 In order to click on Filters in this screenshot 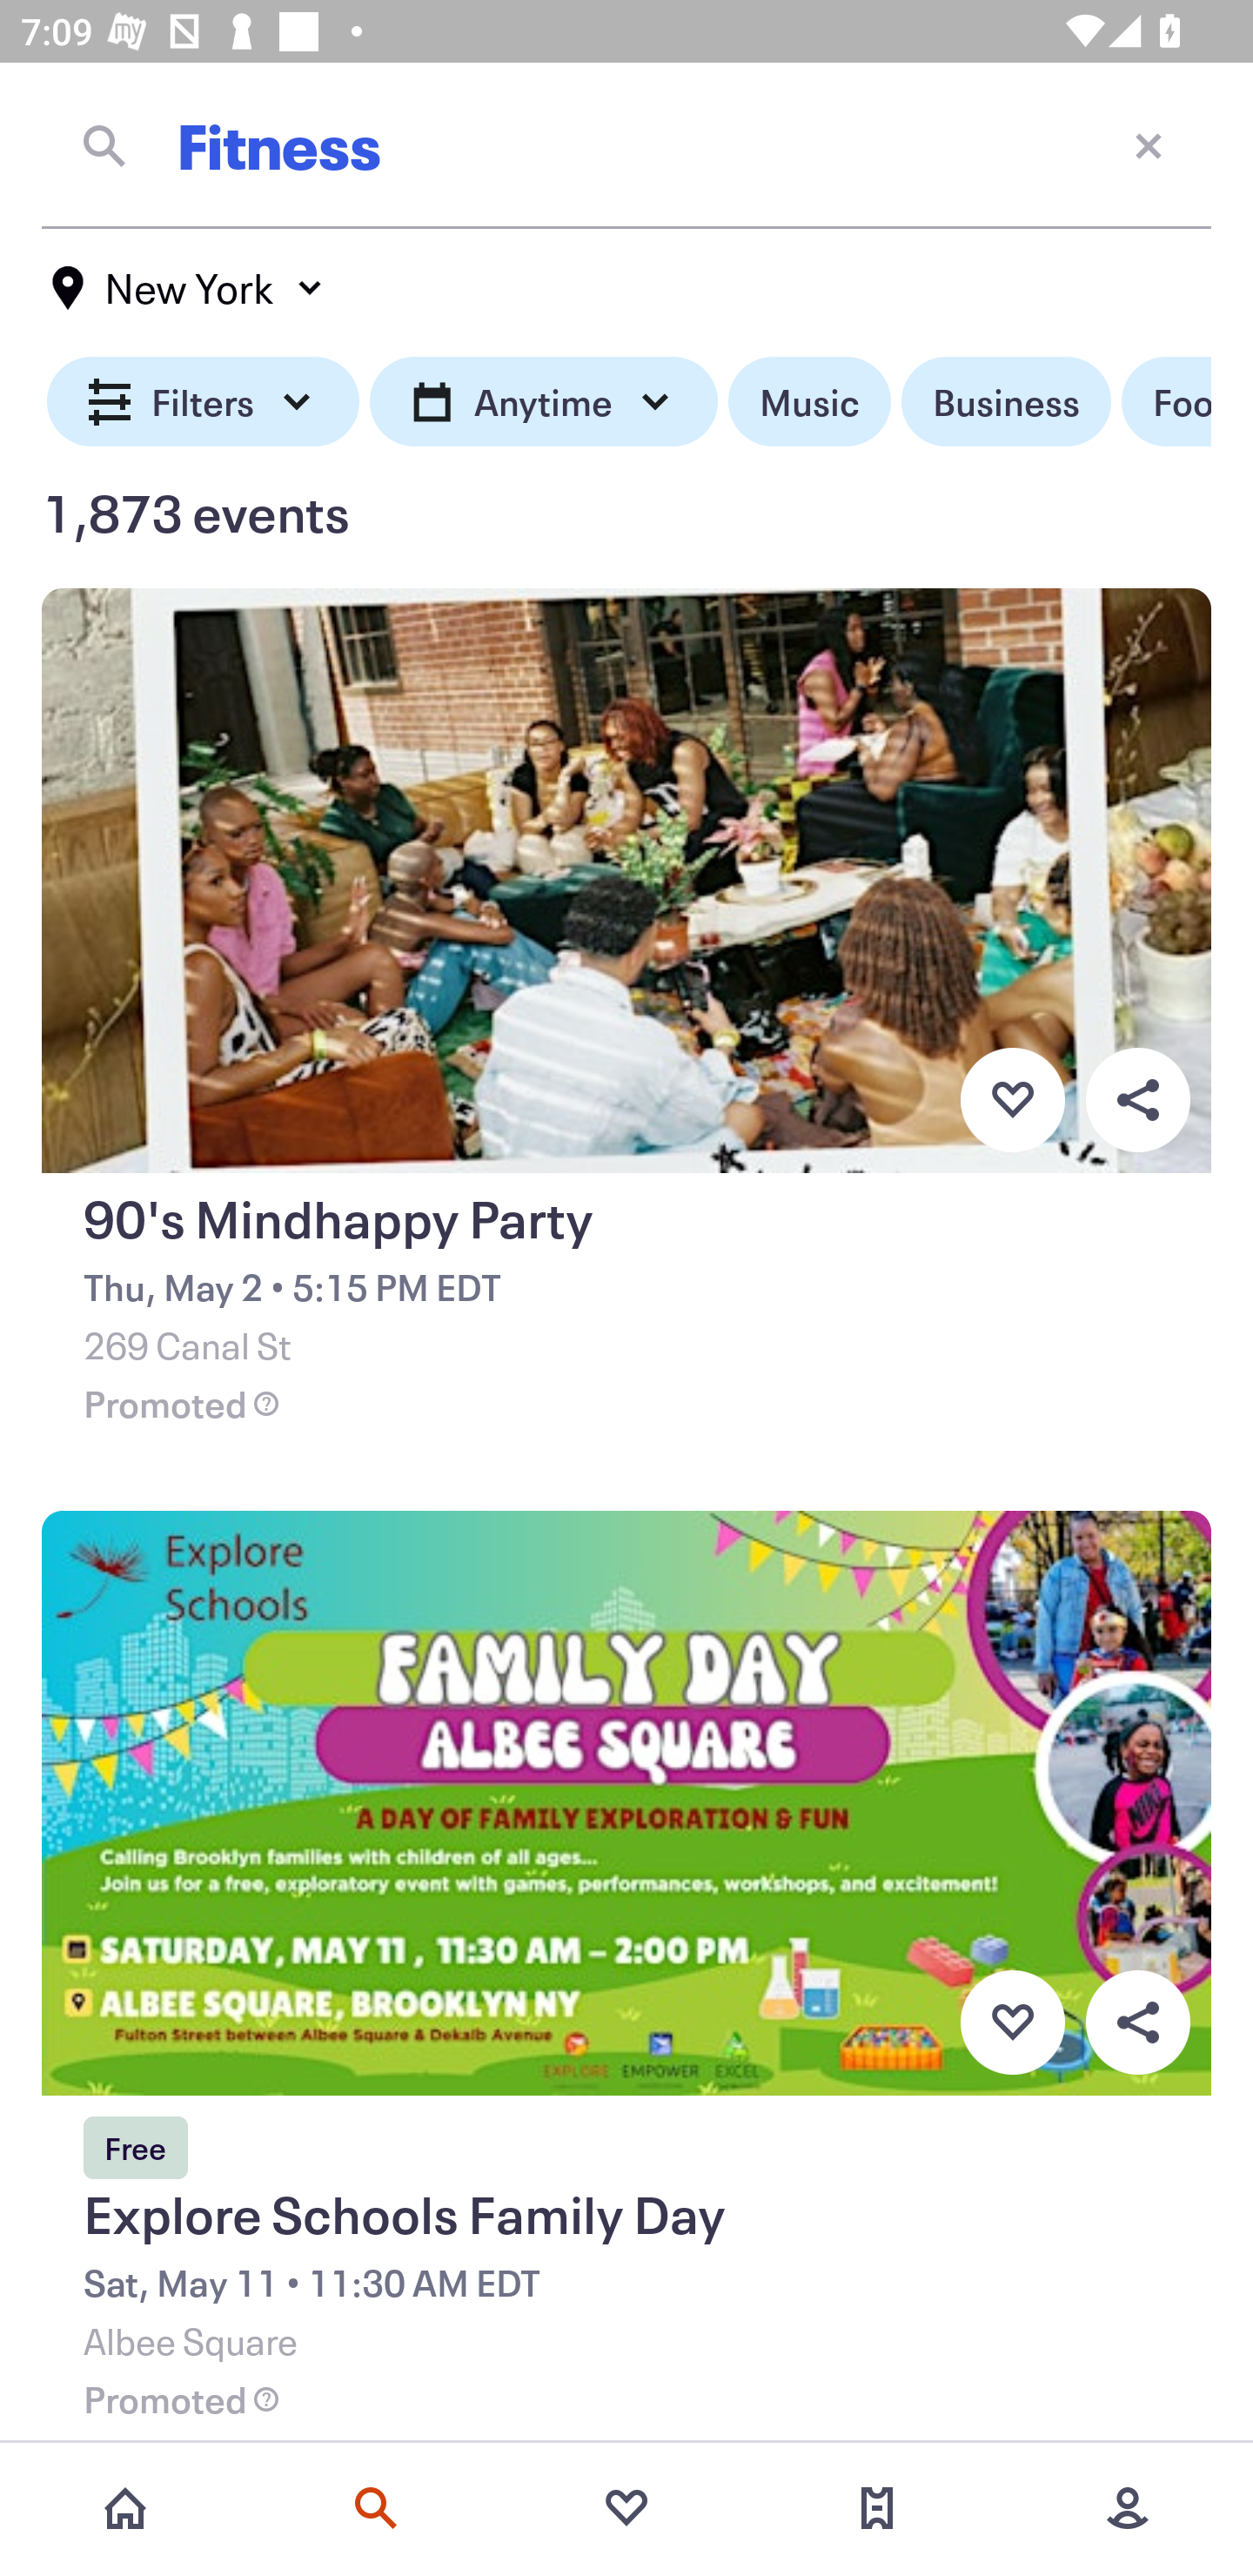, I will do `click(204, 402)`.